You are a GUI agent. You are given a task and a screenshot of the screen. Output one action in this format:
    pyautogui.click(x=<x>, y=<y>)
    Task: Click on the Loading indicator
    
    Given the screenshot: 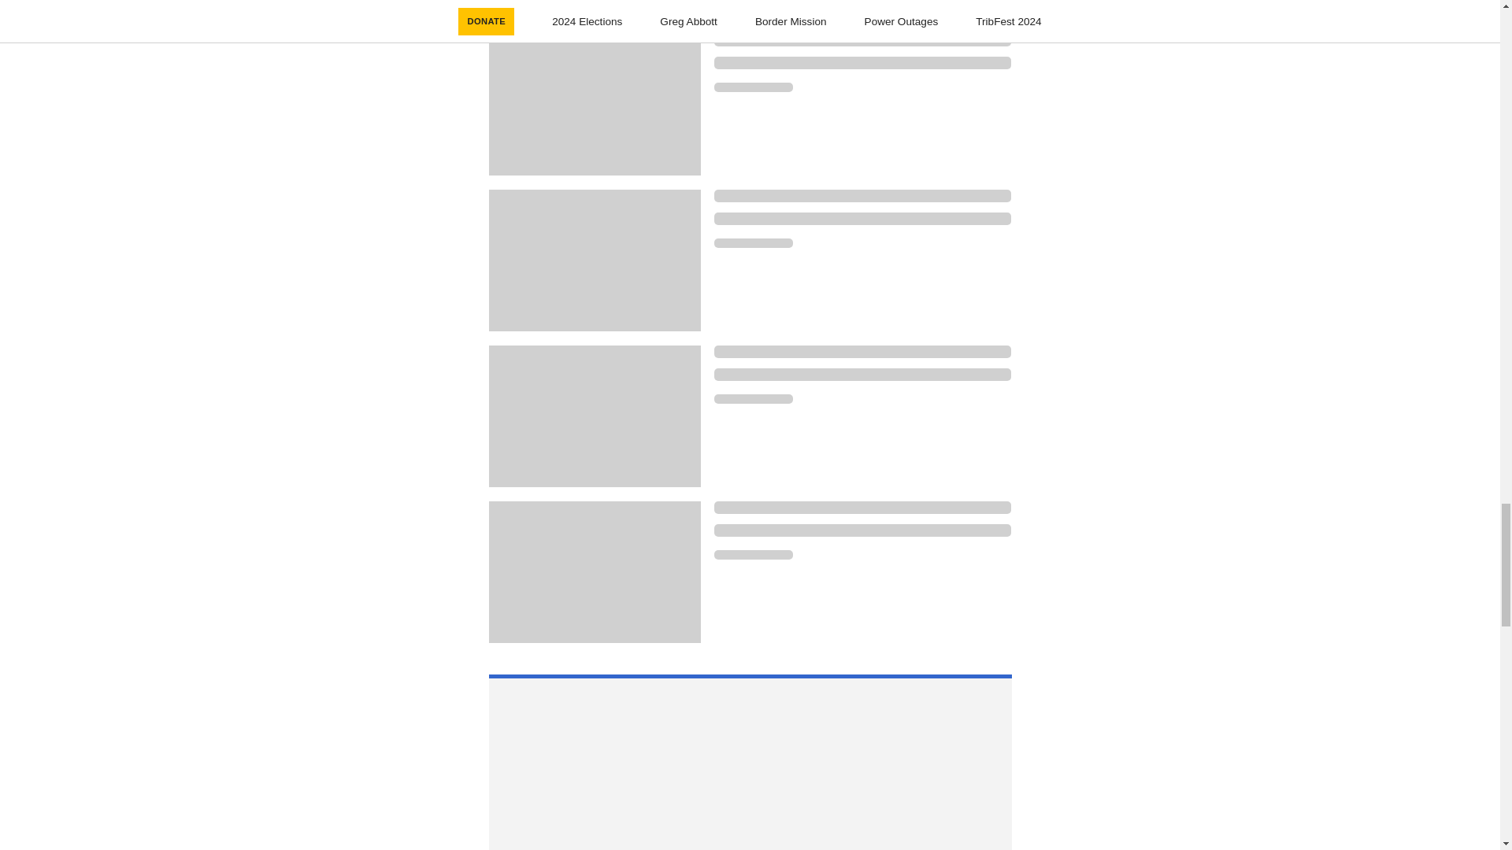 What is the action you would take?
    pyautogui.click(x=862, y=351)
    